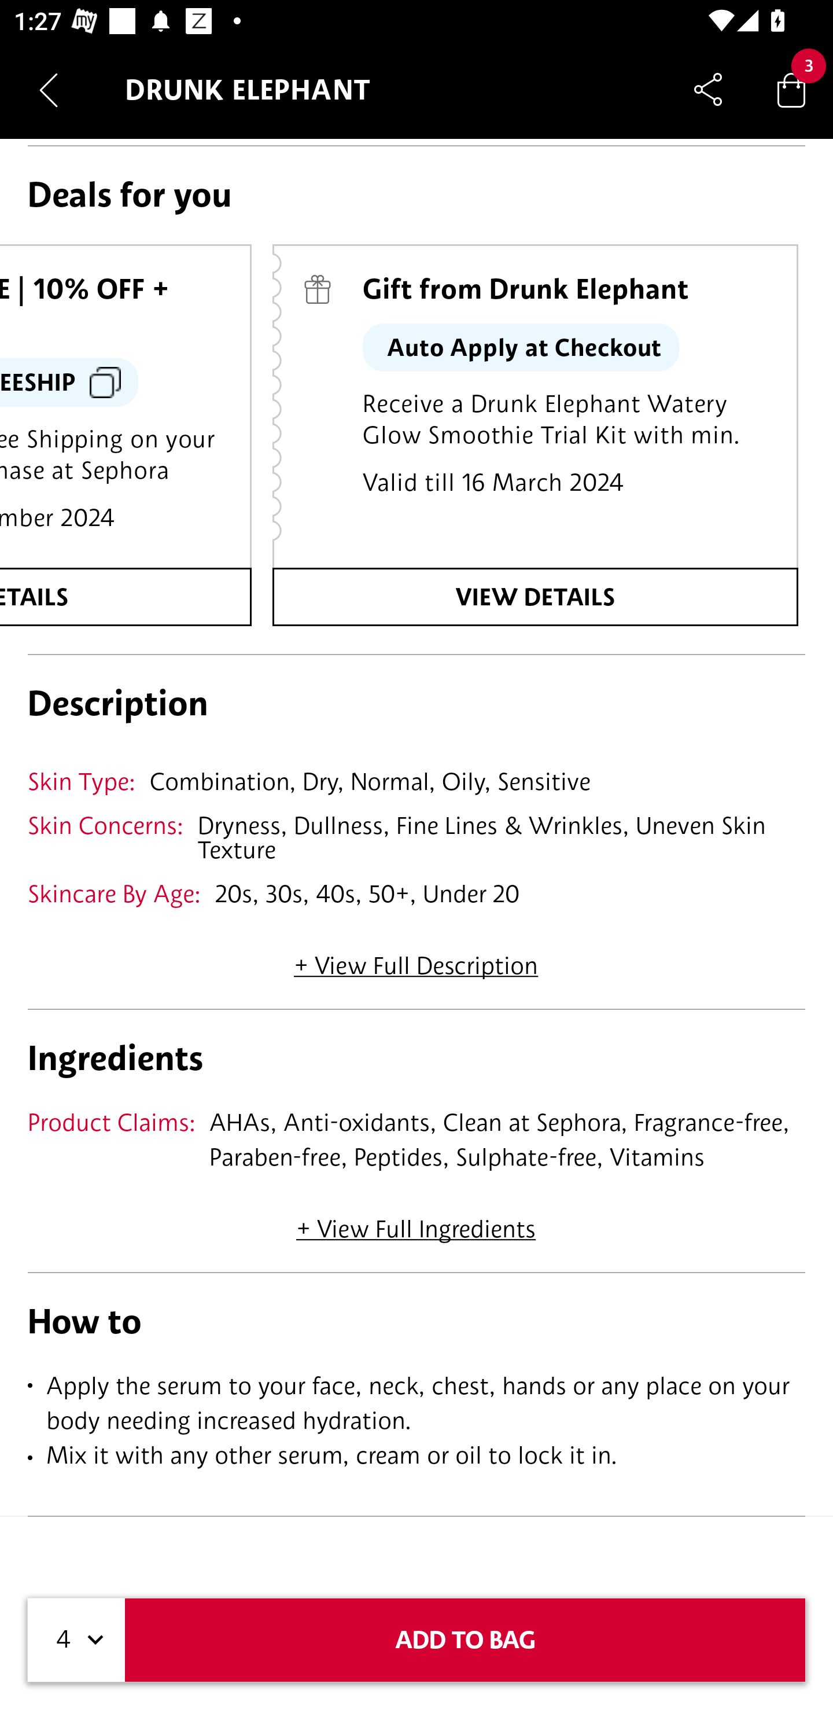 Image resolution: width=833 pixels, height=1713 pixels. I want to click on + View Full Description, so click(416, 960).